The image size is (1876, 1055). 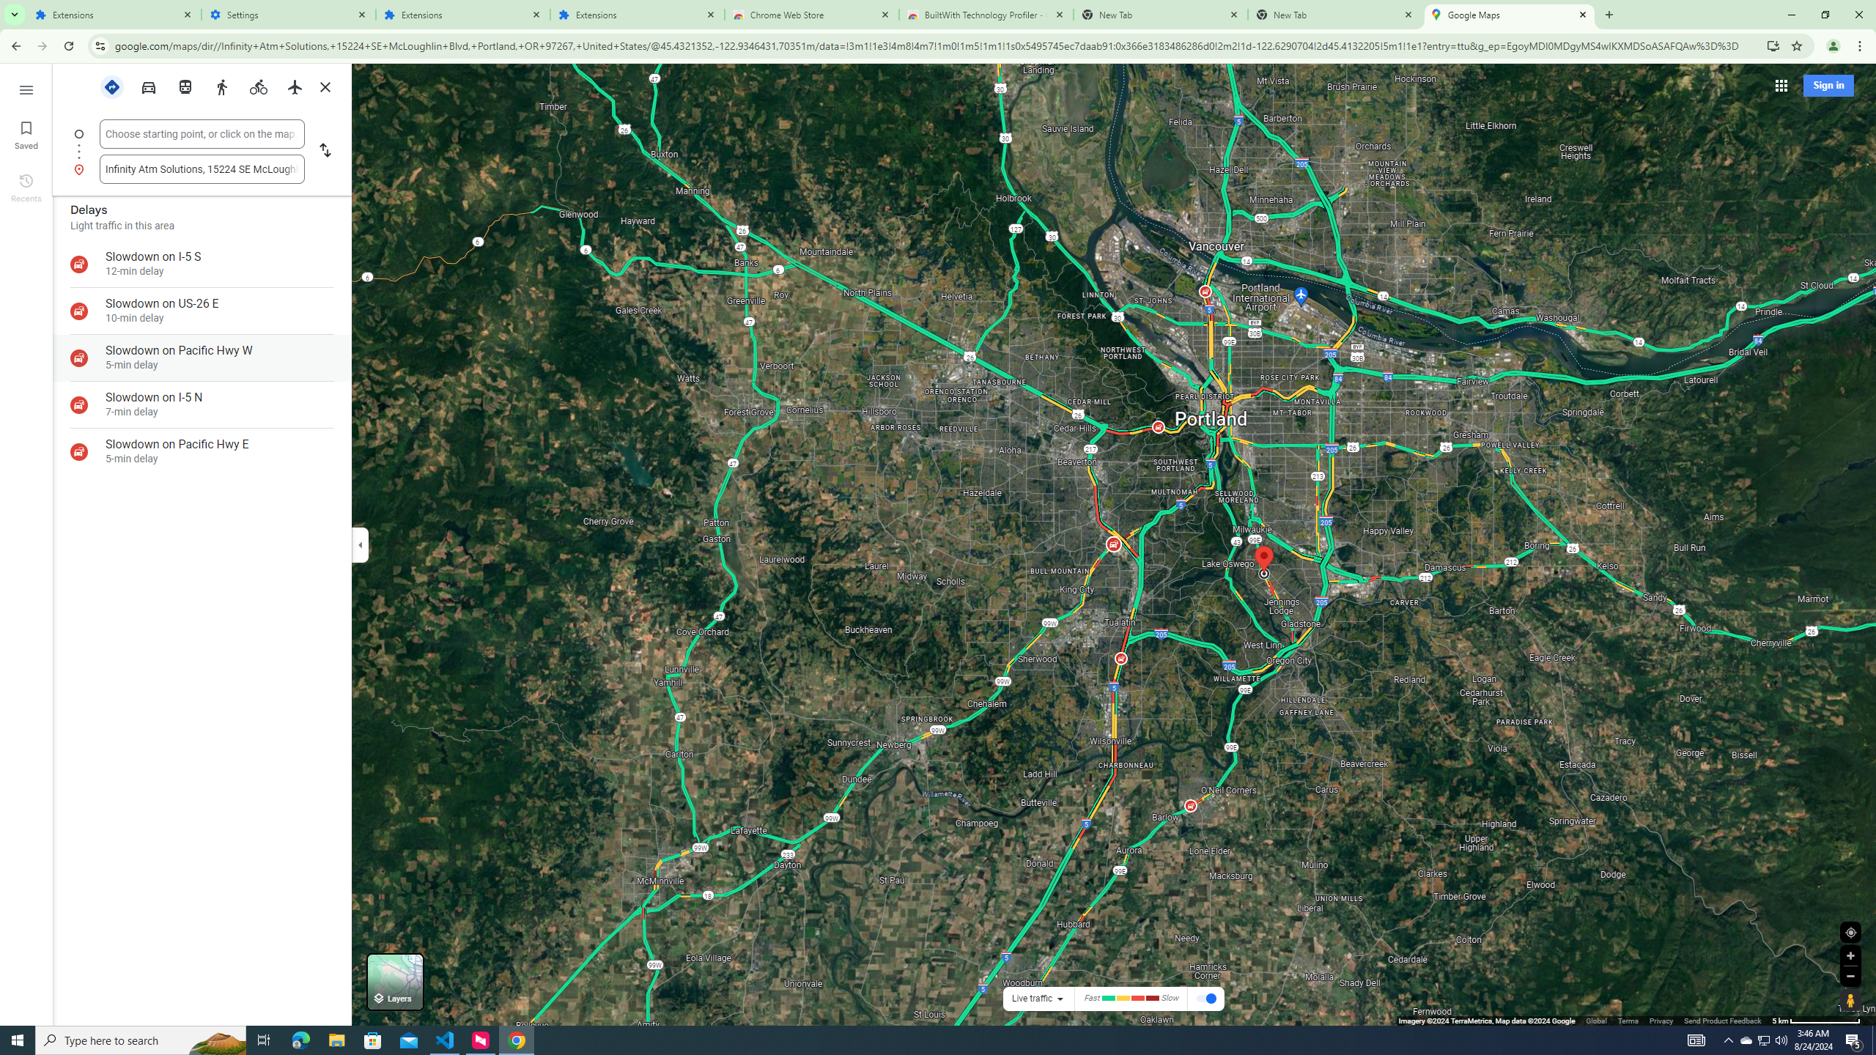 What do you see at coordinates (1335, 15) in the screenshot?
I see `New Tab` at bounding box center [1335, 15].